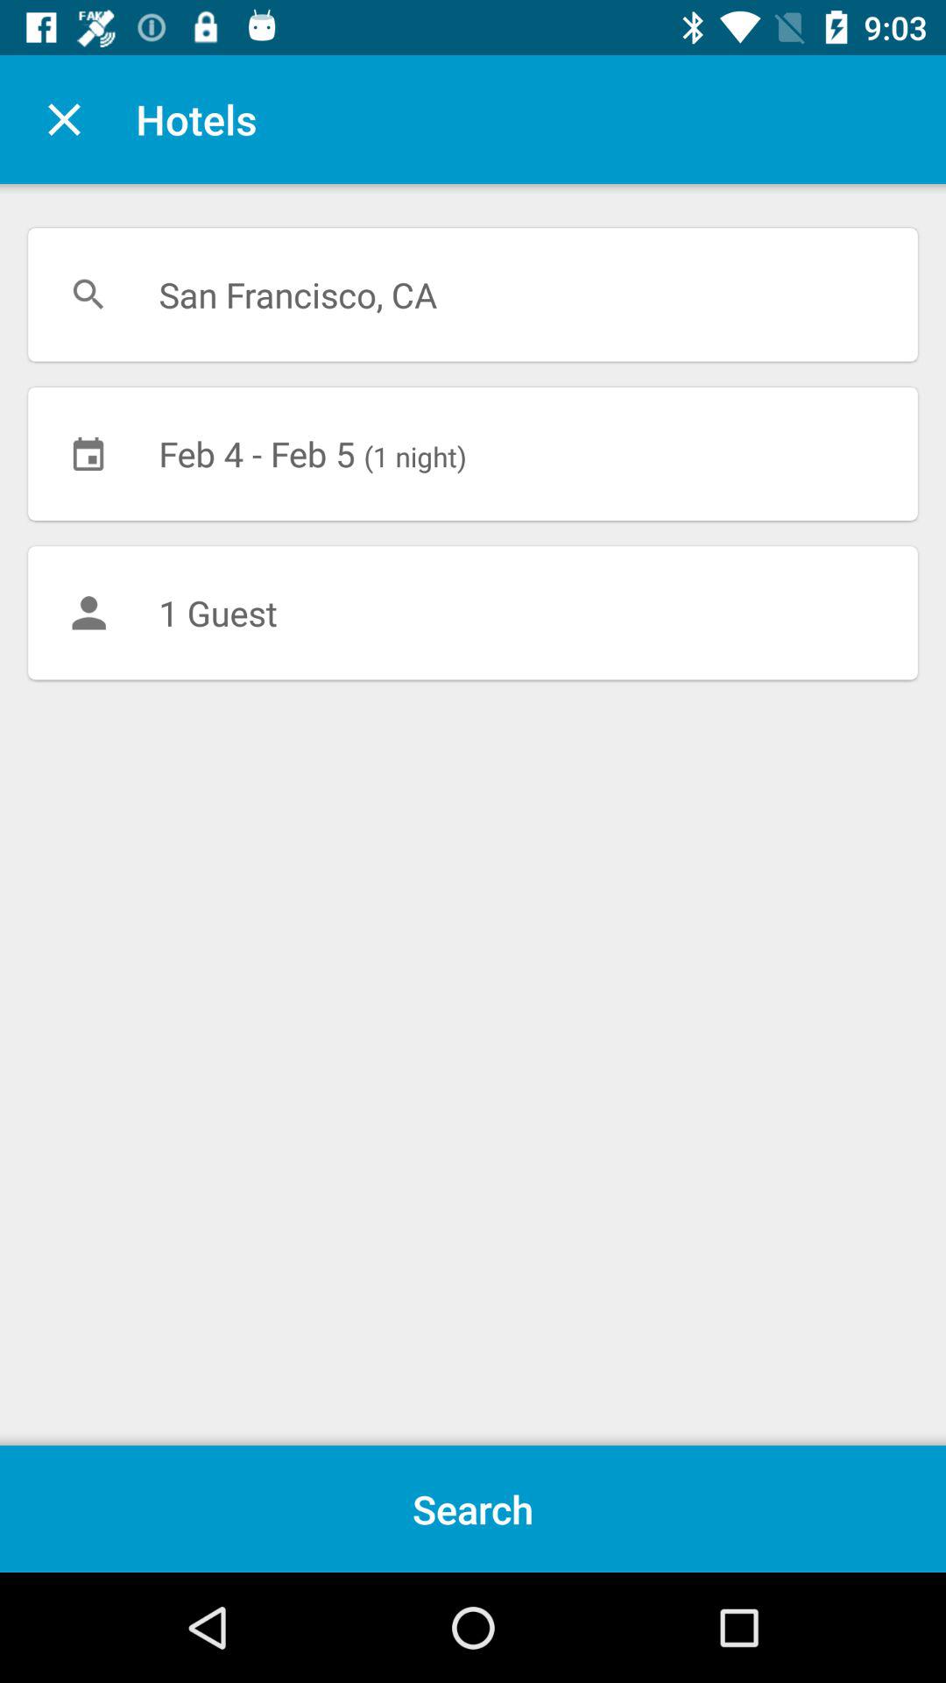 This screenshot has height=1683, width=946. What do you see at coordinates (473, 453) in the screenshot?
I see `jump until the feb 4 feb icon` at bounding box center [473, 453].